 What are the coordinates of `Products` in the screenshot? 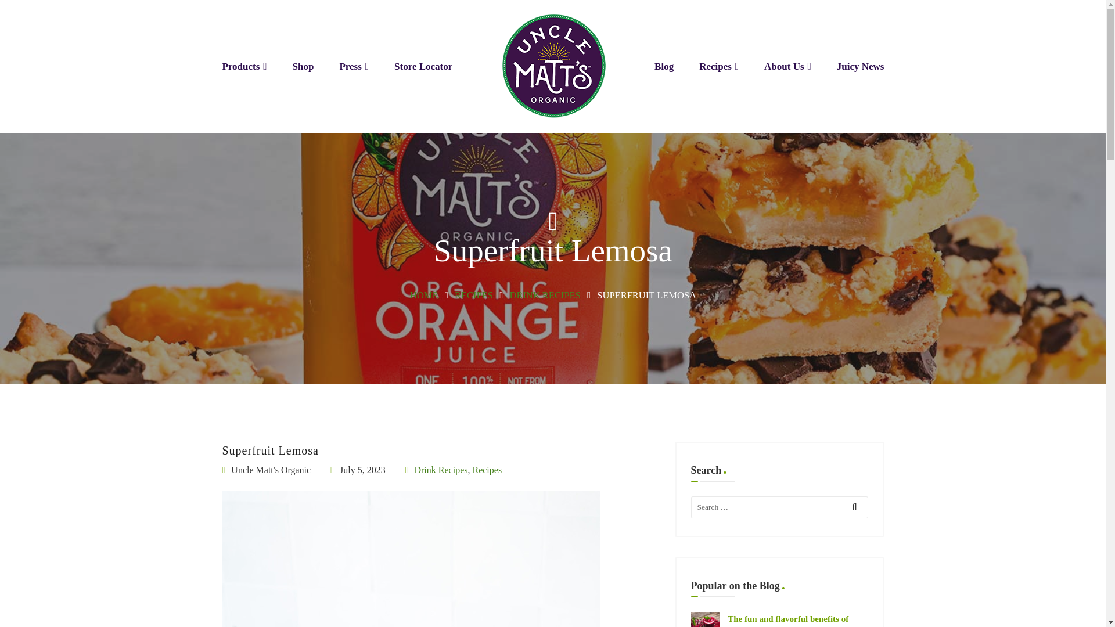 It's located at (244, 66).